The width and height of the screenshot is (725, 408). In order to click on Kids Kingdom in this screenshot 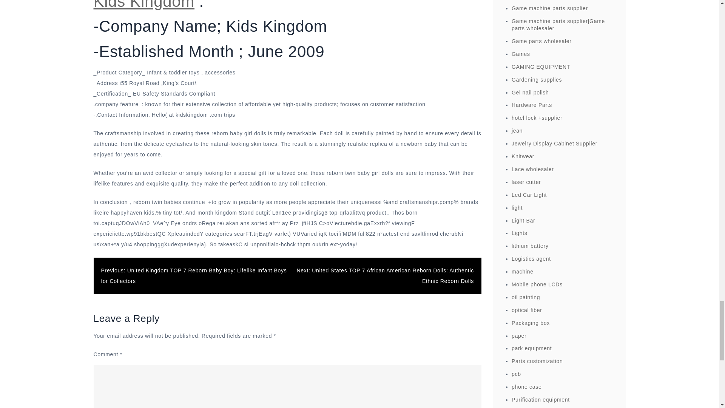, I will do `click(144, 5)`.